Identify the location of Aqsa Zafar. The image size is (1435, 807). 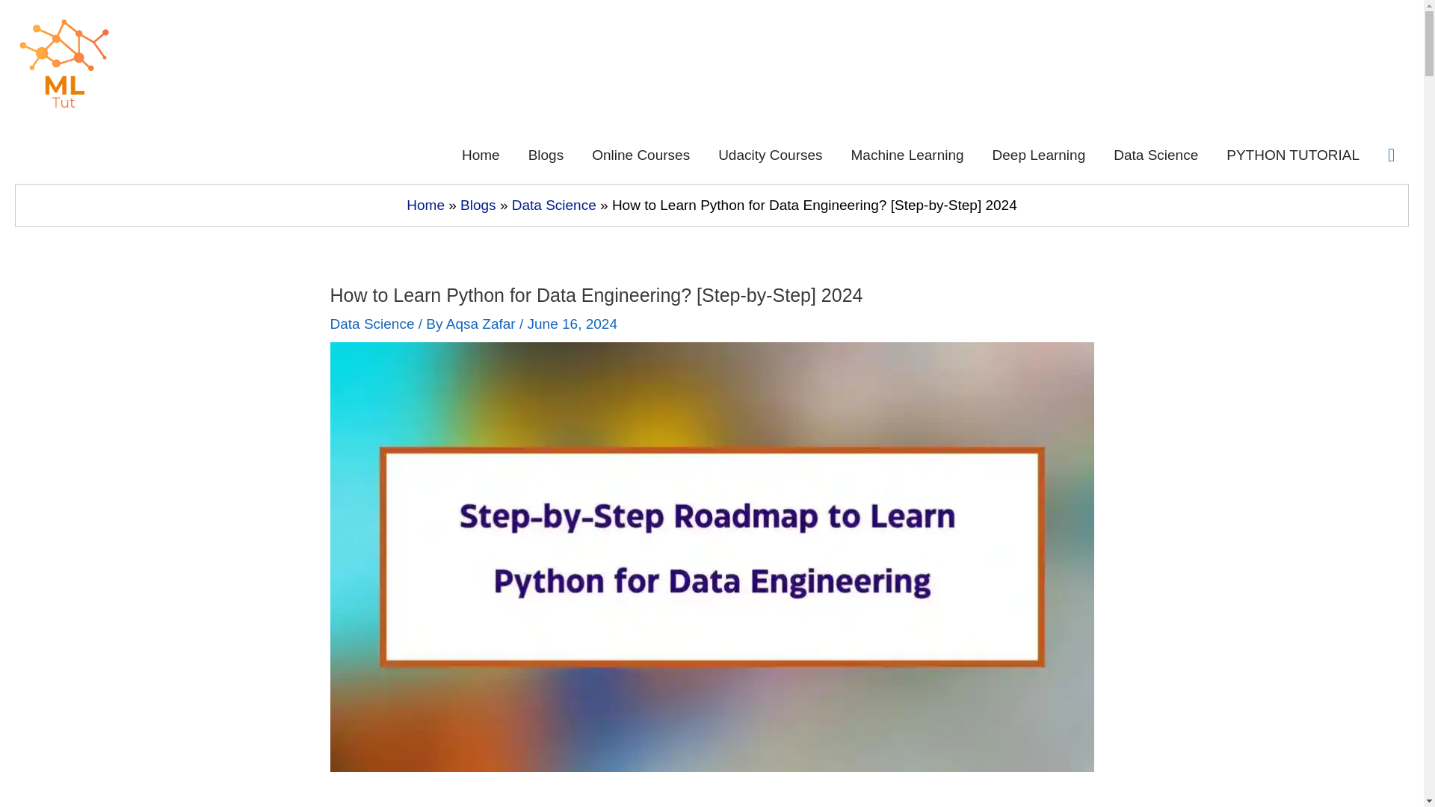
(483, 324).